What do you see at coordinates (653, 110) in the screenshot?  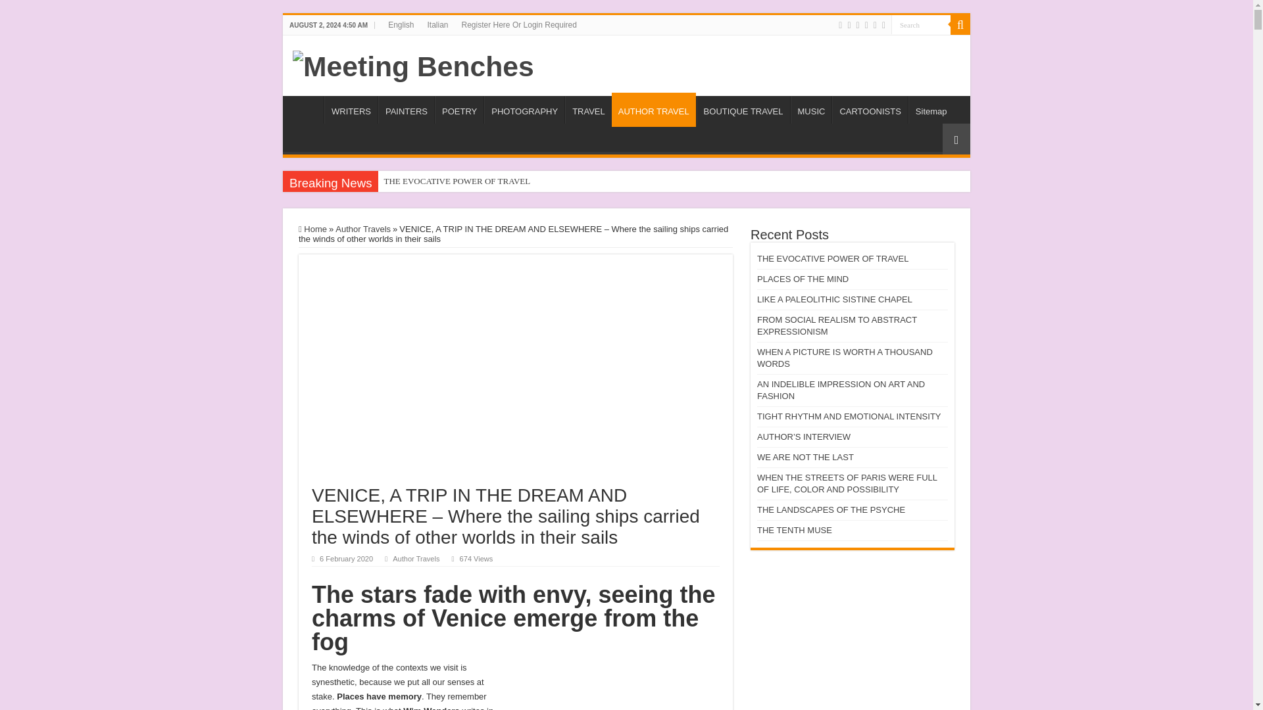 I see `AUTHOR TRAVEL` at bounding box center [653, 110].